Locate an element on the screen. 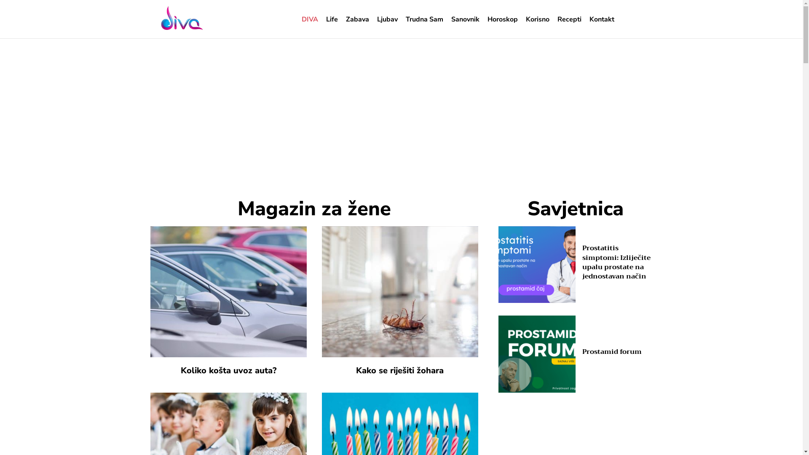  Recepti is located at coordinates (570, 19).